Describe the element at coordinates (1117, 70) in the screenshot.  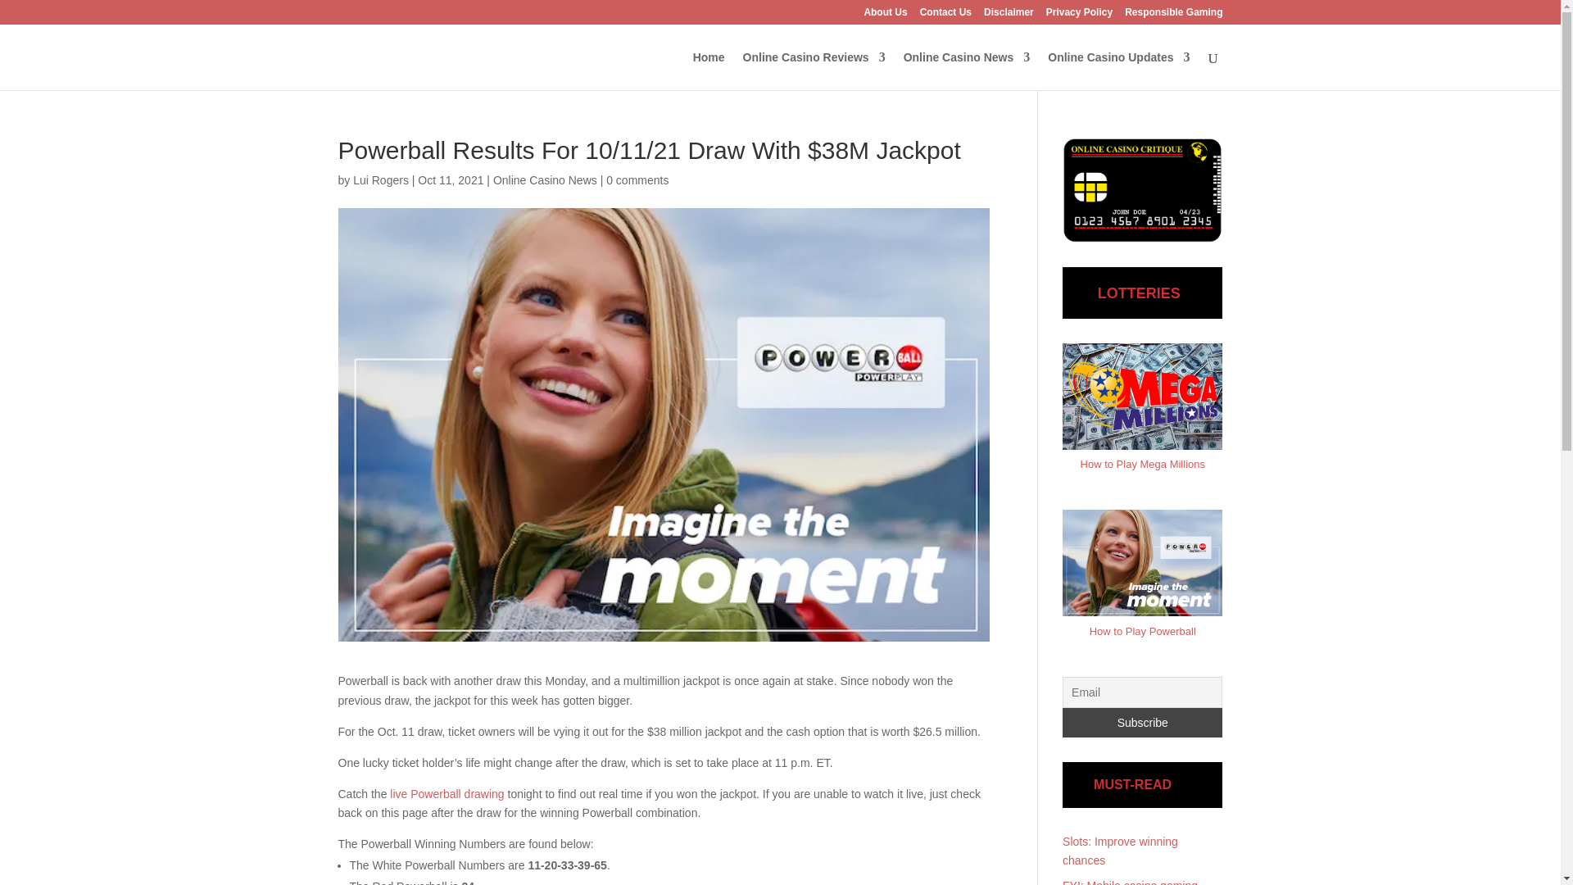
I see `Online Casino Updates` at that location.